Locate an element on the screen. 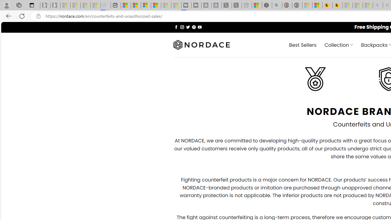 The width and height of the screenshot is (391, 220). Newsletter Sign Up - Sleeping is located at coordinates (55, 5).